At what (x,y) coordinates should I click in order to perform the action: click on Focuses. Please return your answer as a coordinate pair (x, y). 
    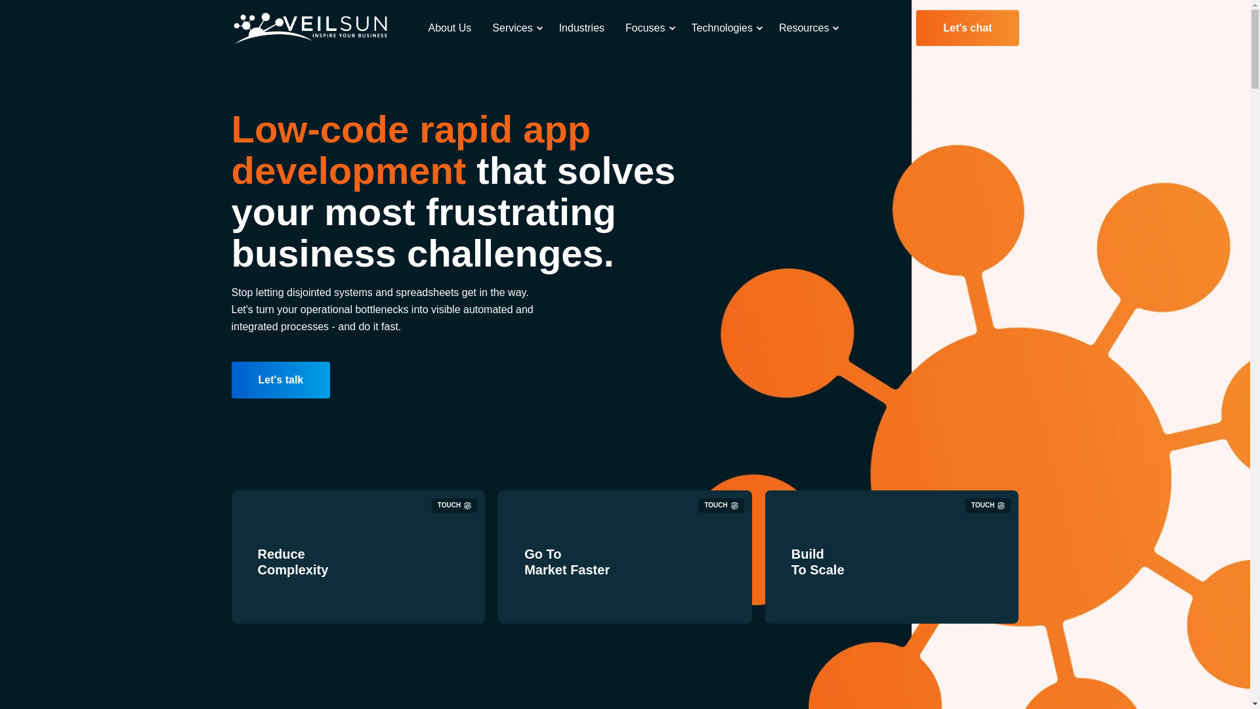
    Looking at the image, I should click on (647, 28).